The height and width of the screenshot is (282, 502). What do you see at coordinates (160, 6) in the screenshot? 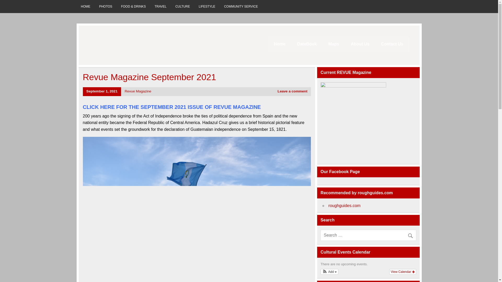
I see `TRAVEL` at bounding box center [160, 6].